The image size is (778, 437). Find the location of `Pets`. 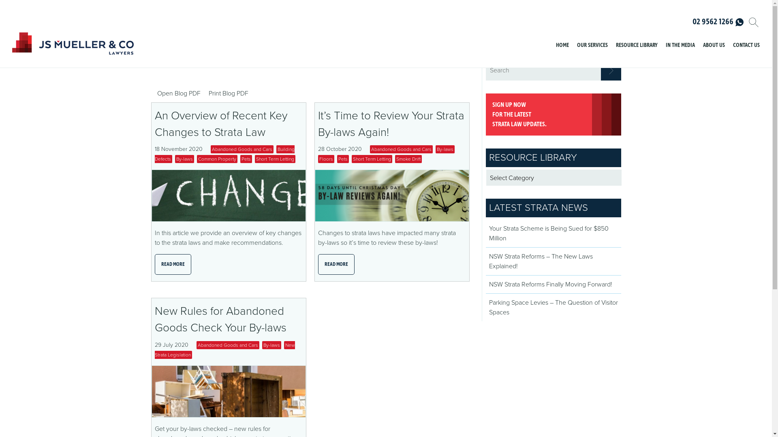

Pets is located at coordinates (246, 159).